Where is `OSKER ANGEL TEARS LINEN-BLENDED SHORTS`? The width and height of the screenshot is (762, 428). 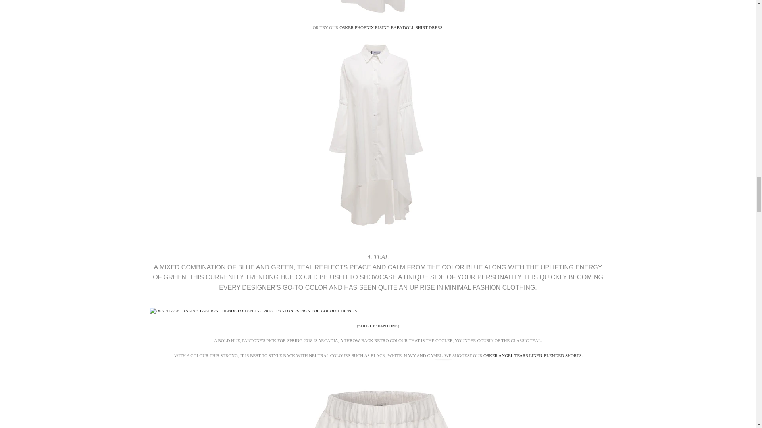
OSKER ANGEL TEARS LINEN-BLENDED SHORTS is located at coordinates (532, 355).